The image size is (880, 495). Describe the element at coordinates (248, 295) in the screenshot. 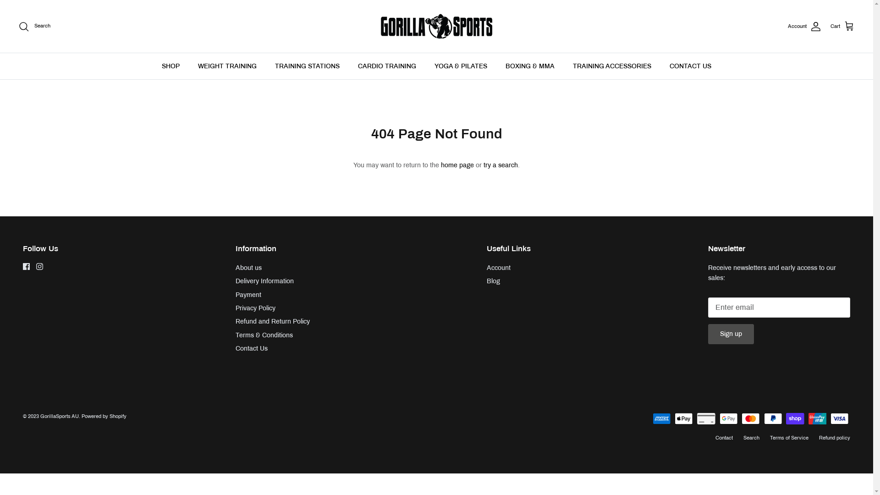

I see `Payment` at that location.